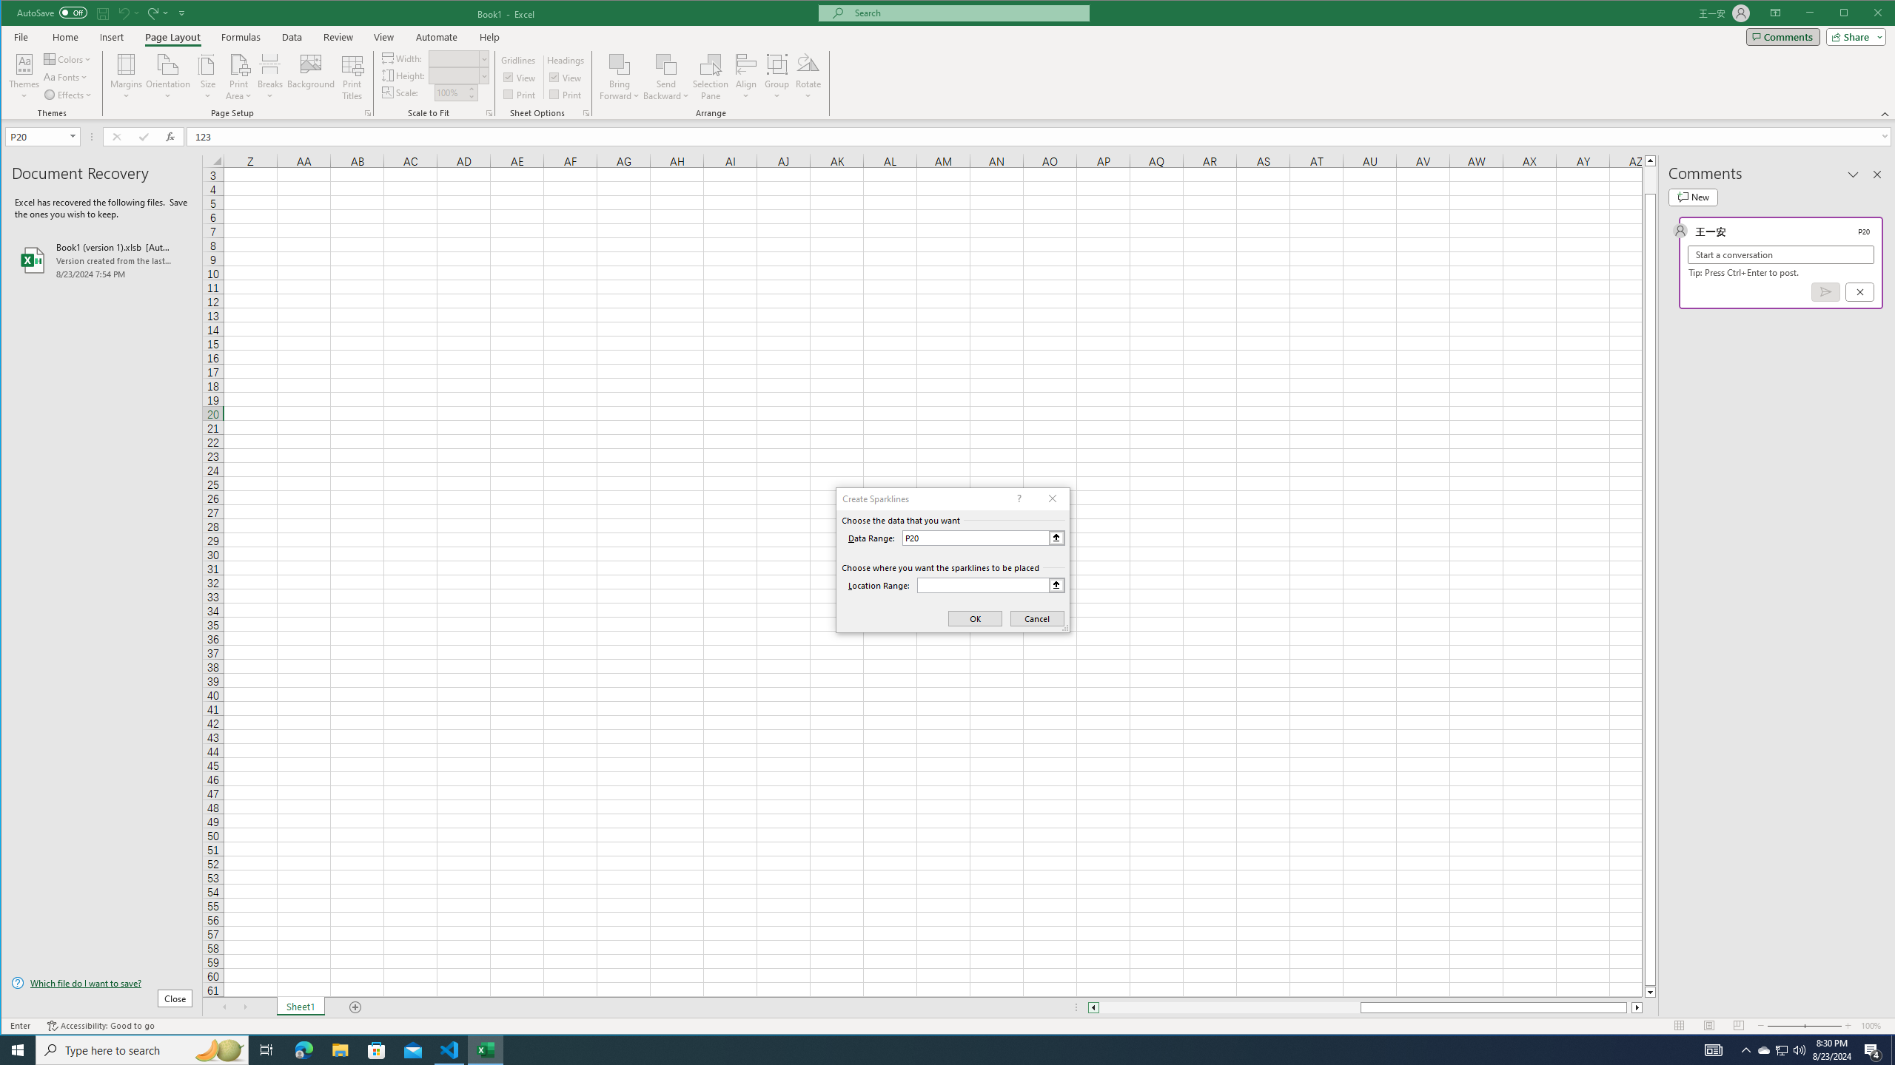 This screenshot has width=1895, height=1065. Describe the element at coordinates (156, 13) in the screenshot. I see `Redo` at that location.